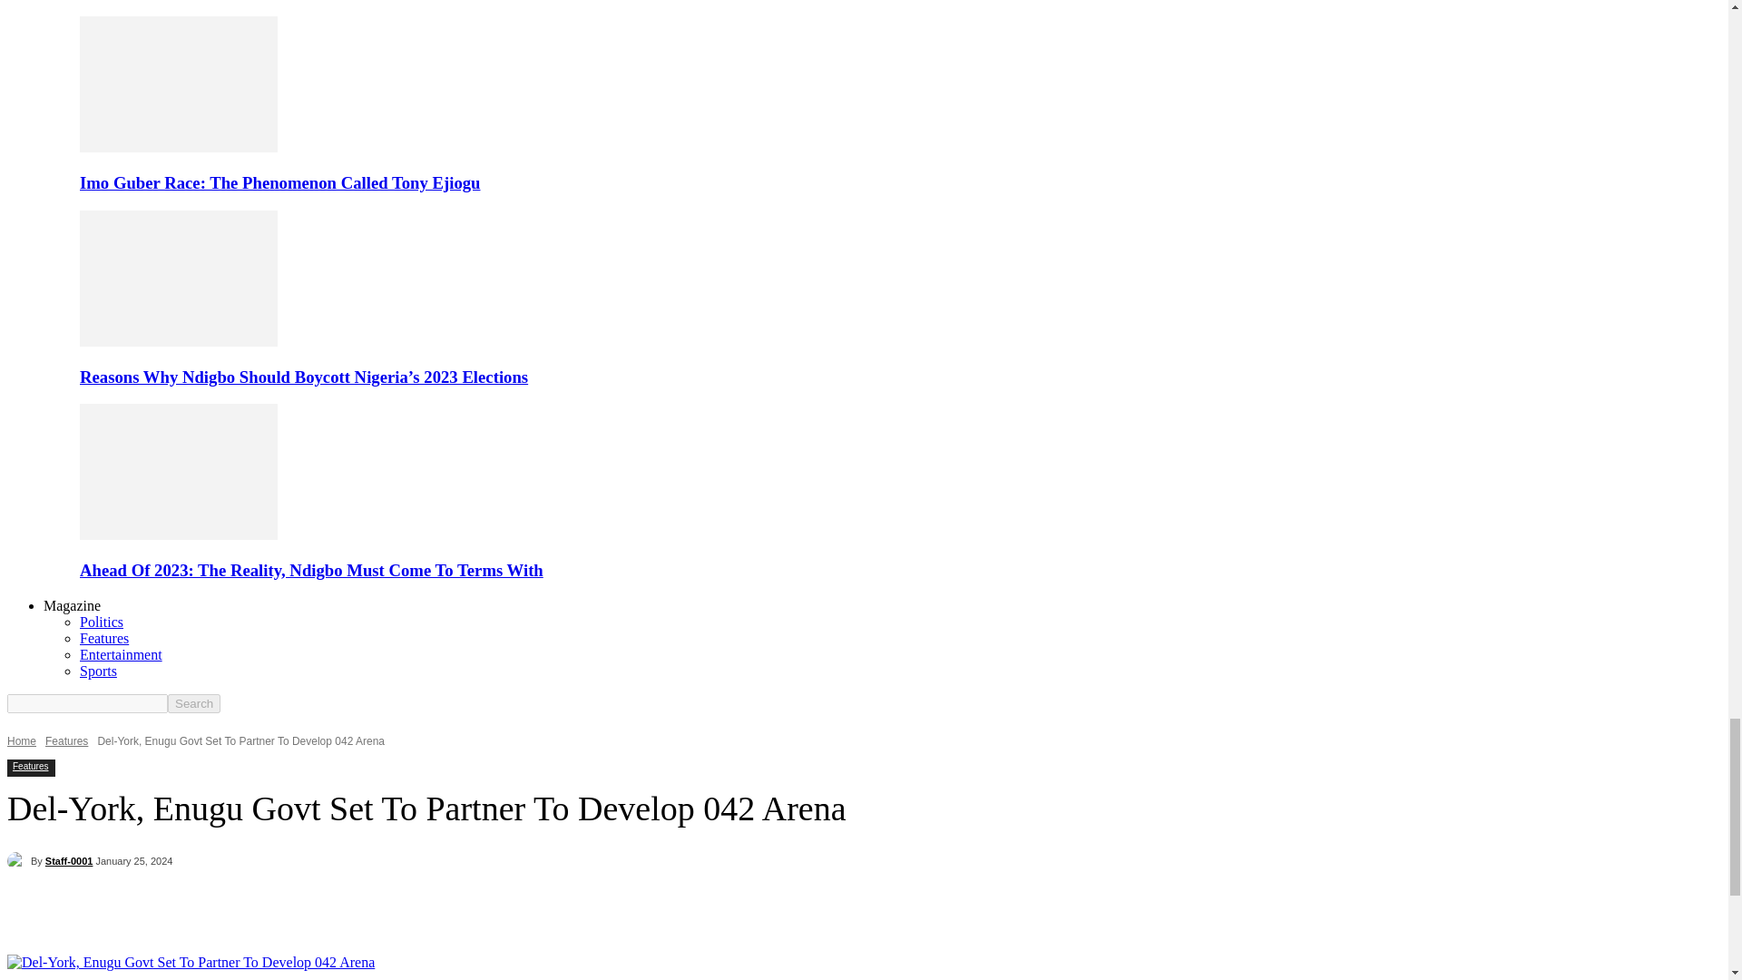 The height and width of the screenshot is (980, 1742). Describe the element at coordinates (194, 703) in the screenshot. I see `Search` at that location.